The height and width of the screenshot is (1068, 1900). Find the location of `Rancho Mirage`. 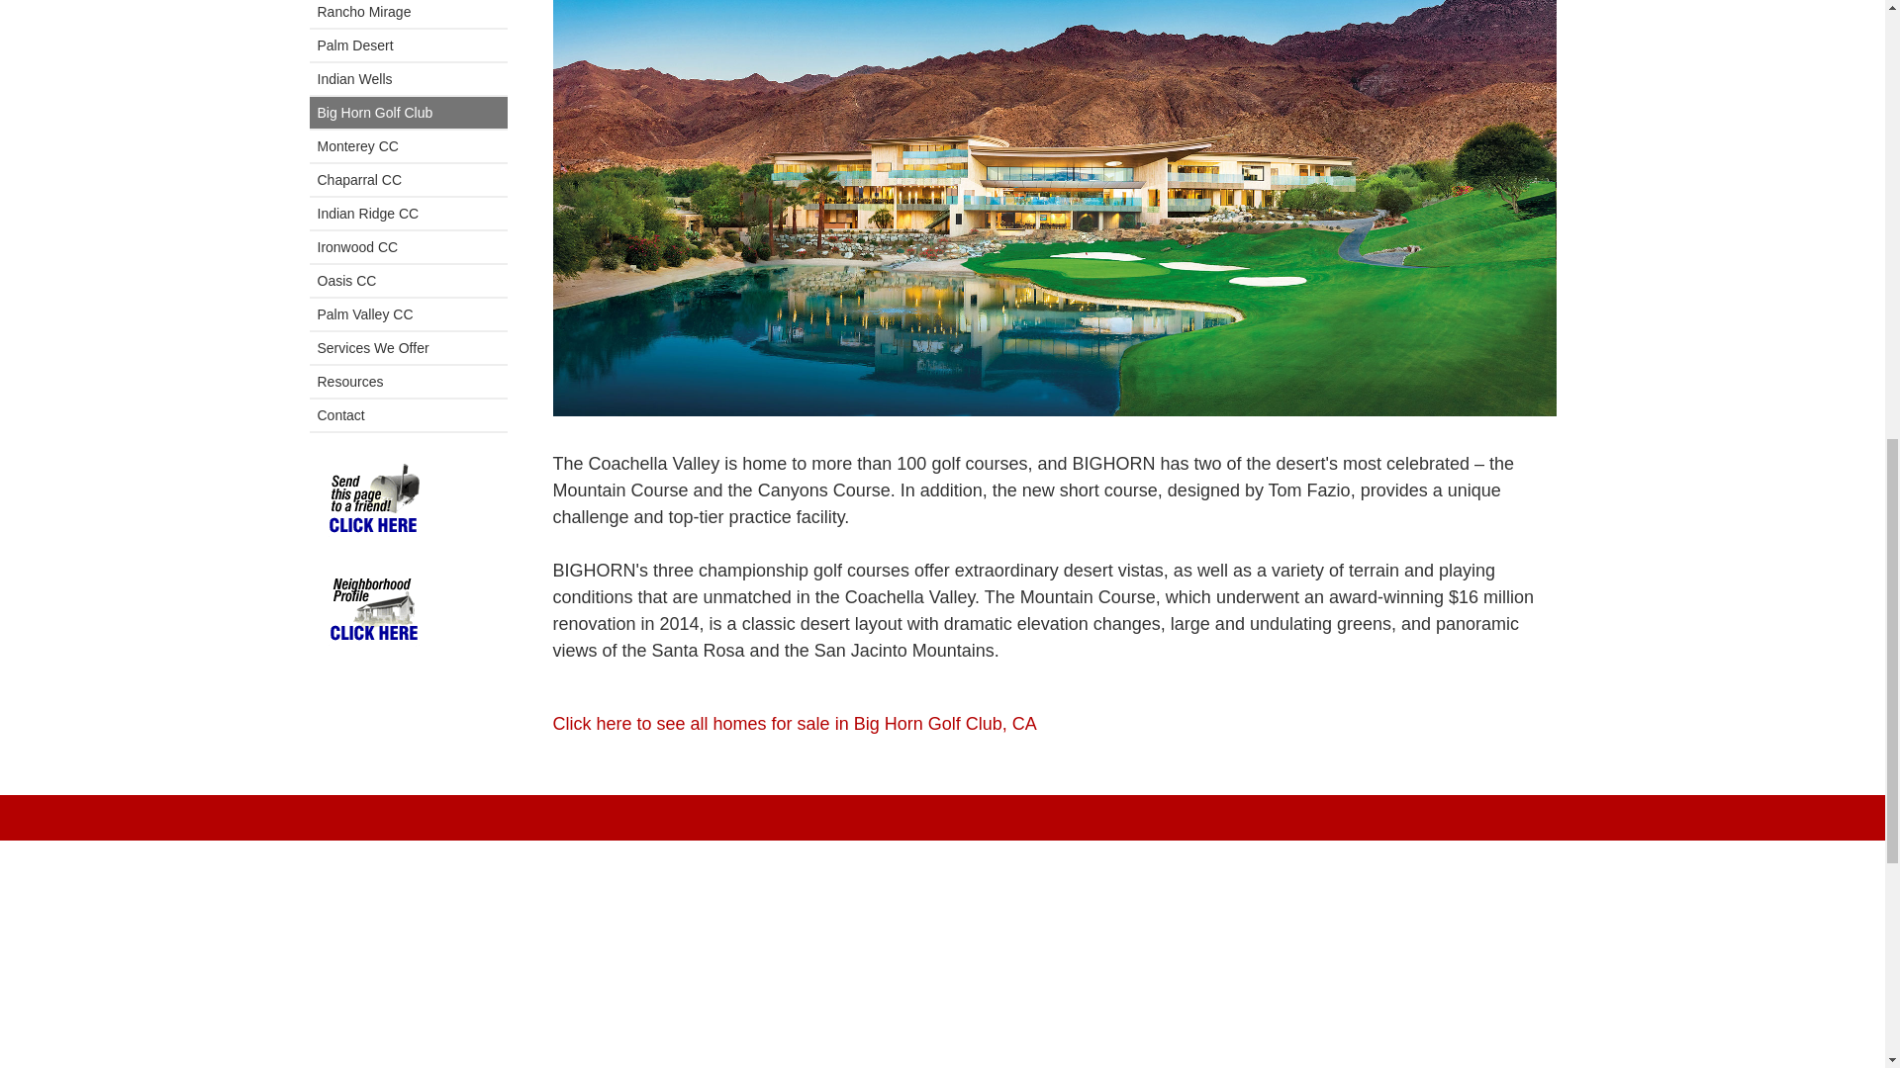

Rancho Mirage is located at coordinates (408, 15).